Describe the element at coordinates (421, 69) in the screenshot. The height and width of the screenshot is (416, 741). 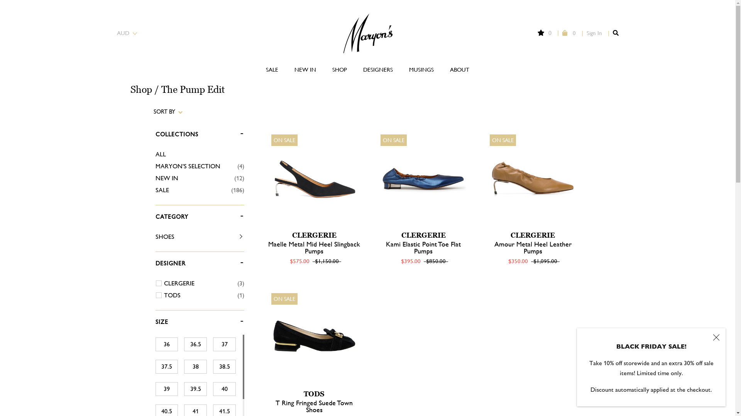
I see `MUSINGS
MUSINGS` at that location.